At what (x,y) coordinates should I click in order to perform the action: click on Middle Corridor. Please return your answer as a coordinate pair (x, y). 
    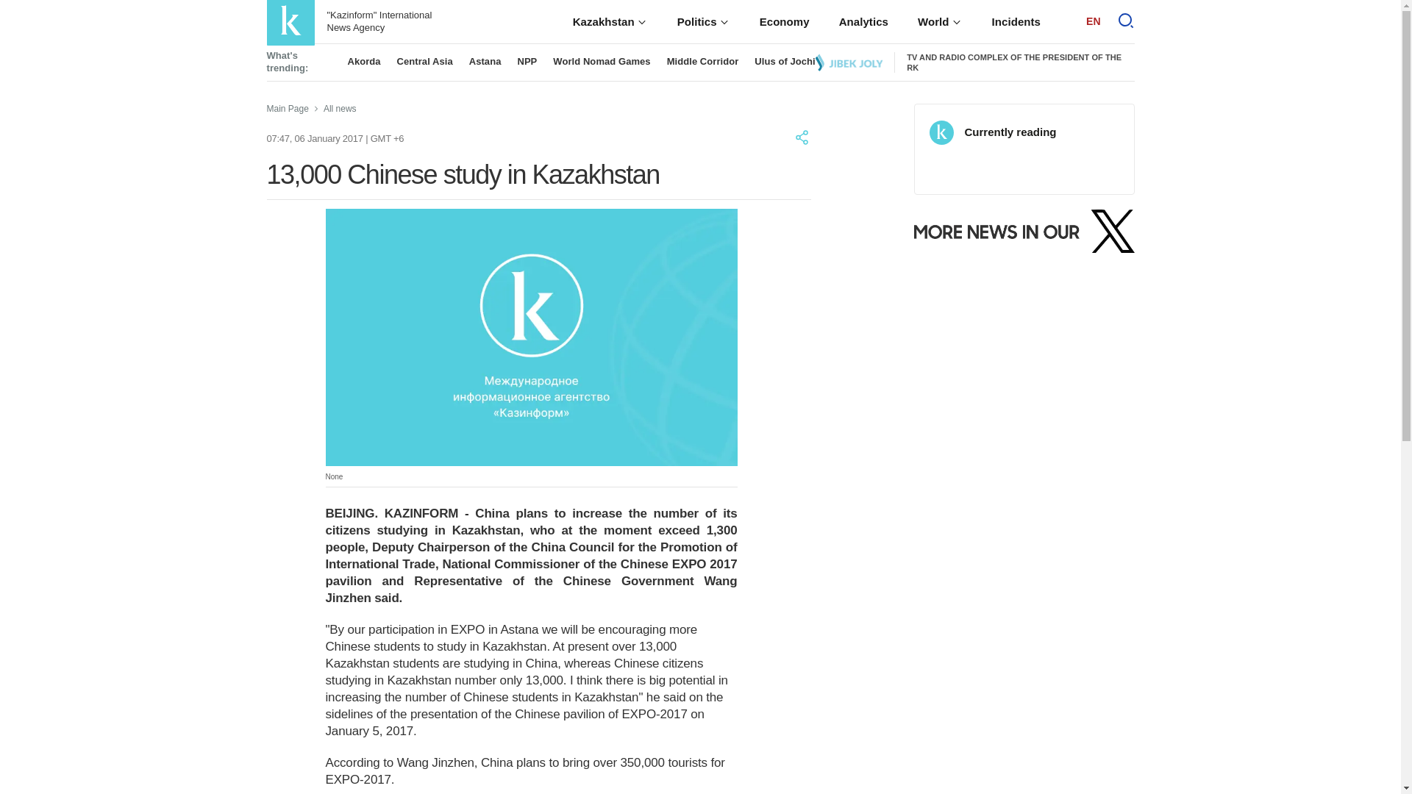
    Looking at the image, I should click on (702, 60).